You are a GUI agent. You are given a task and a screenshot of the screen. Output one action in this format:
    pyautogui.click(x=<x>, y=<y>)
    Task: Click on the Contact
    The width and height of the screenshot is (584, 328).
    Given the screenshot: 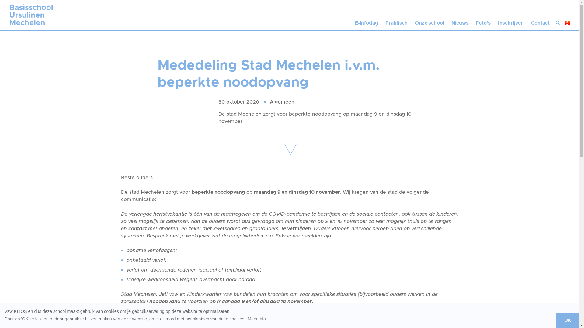 What is the action you would take?
    pyautogui.click(x=540, y=15)
    